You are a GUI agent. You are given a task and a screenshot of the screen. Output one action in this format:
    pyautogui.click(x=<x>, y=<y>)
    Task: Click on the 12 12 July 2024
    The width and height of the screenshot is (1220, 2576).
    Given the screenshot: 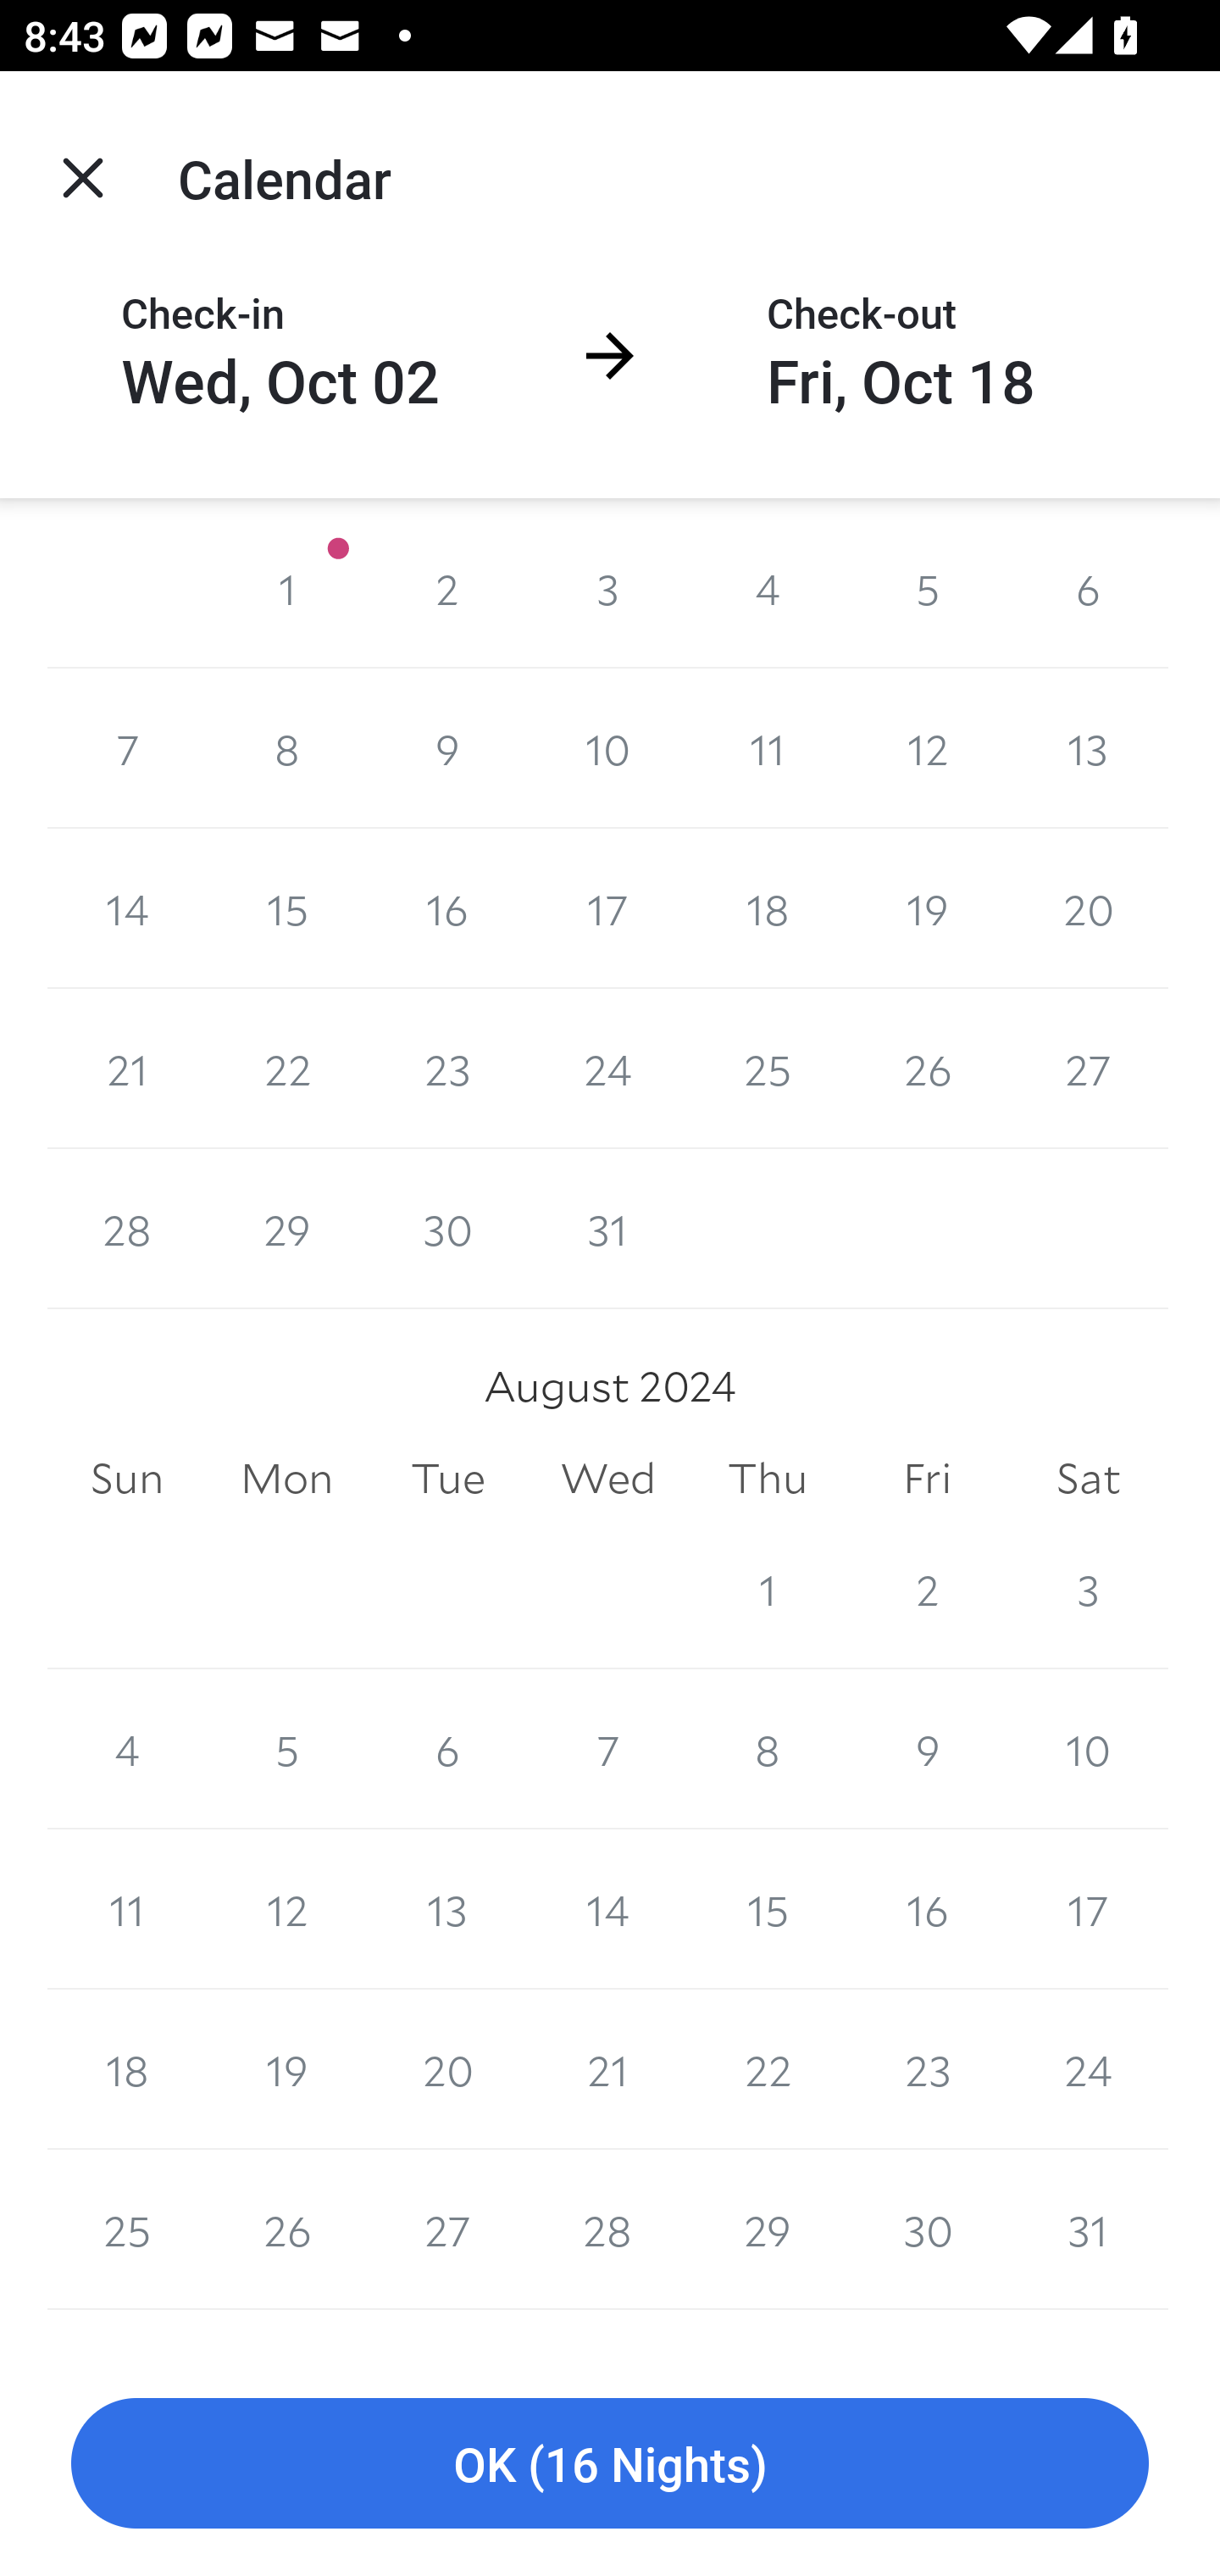 What is the action you would take?
    pyautogui.click(x=927, y=749)
    